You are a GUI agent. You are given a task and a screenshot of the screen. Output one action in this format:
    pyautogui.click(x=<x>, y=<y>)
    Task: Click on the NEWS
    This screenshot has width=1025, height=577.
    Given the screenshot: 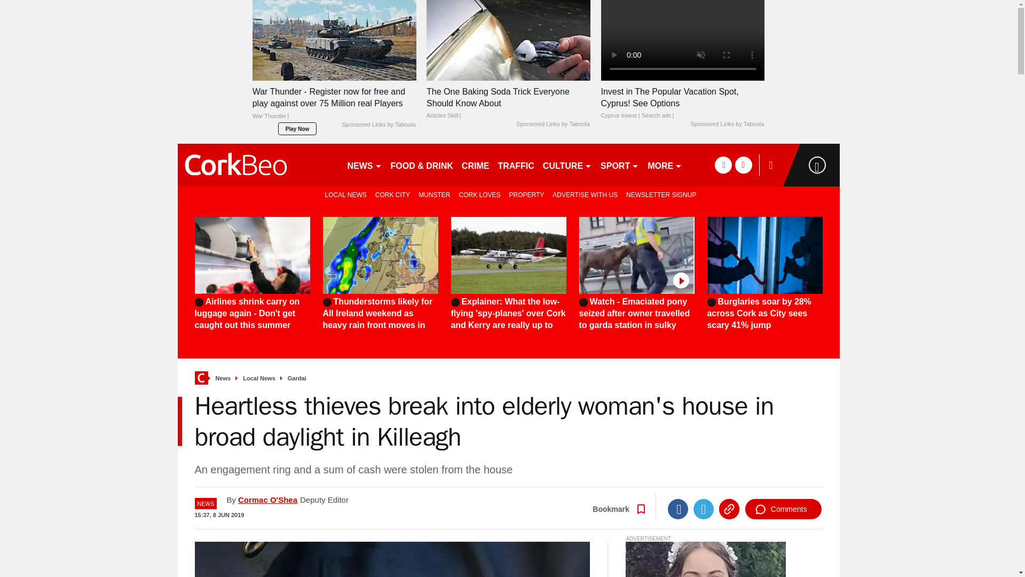 What is the action you would take?
    pyautogui.click(x=364, y=165)
    